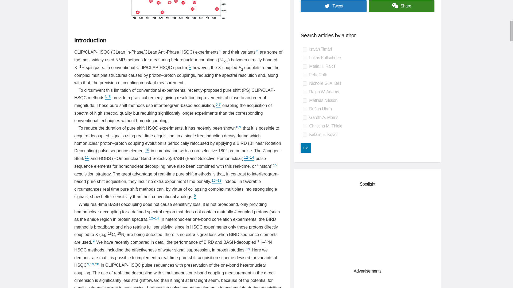 This screenshot has width=513, height=288. Describe the element at coordinates (306, 148) in the screenshot. I see `Go` at that location.